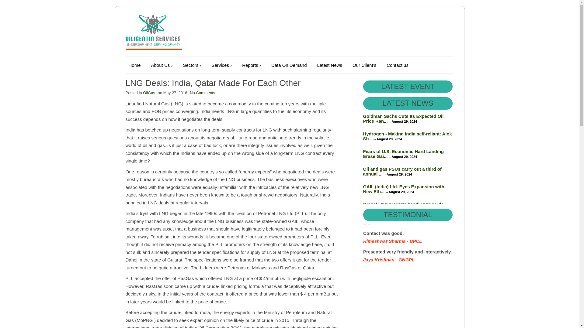 The height and width of the screenshot is (328, 584). Describe the element at coordinates (330, 65) in the screenshot. I see `Latest News` at that location.